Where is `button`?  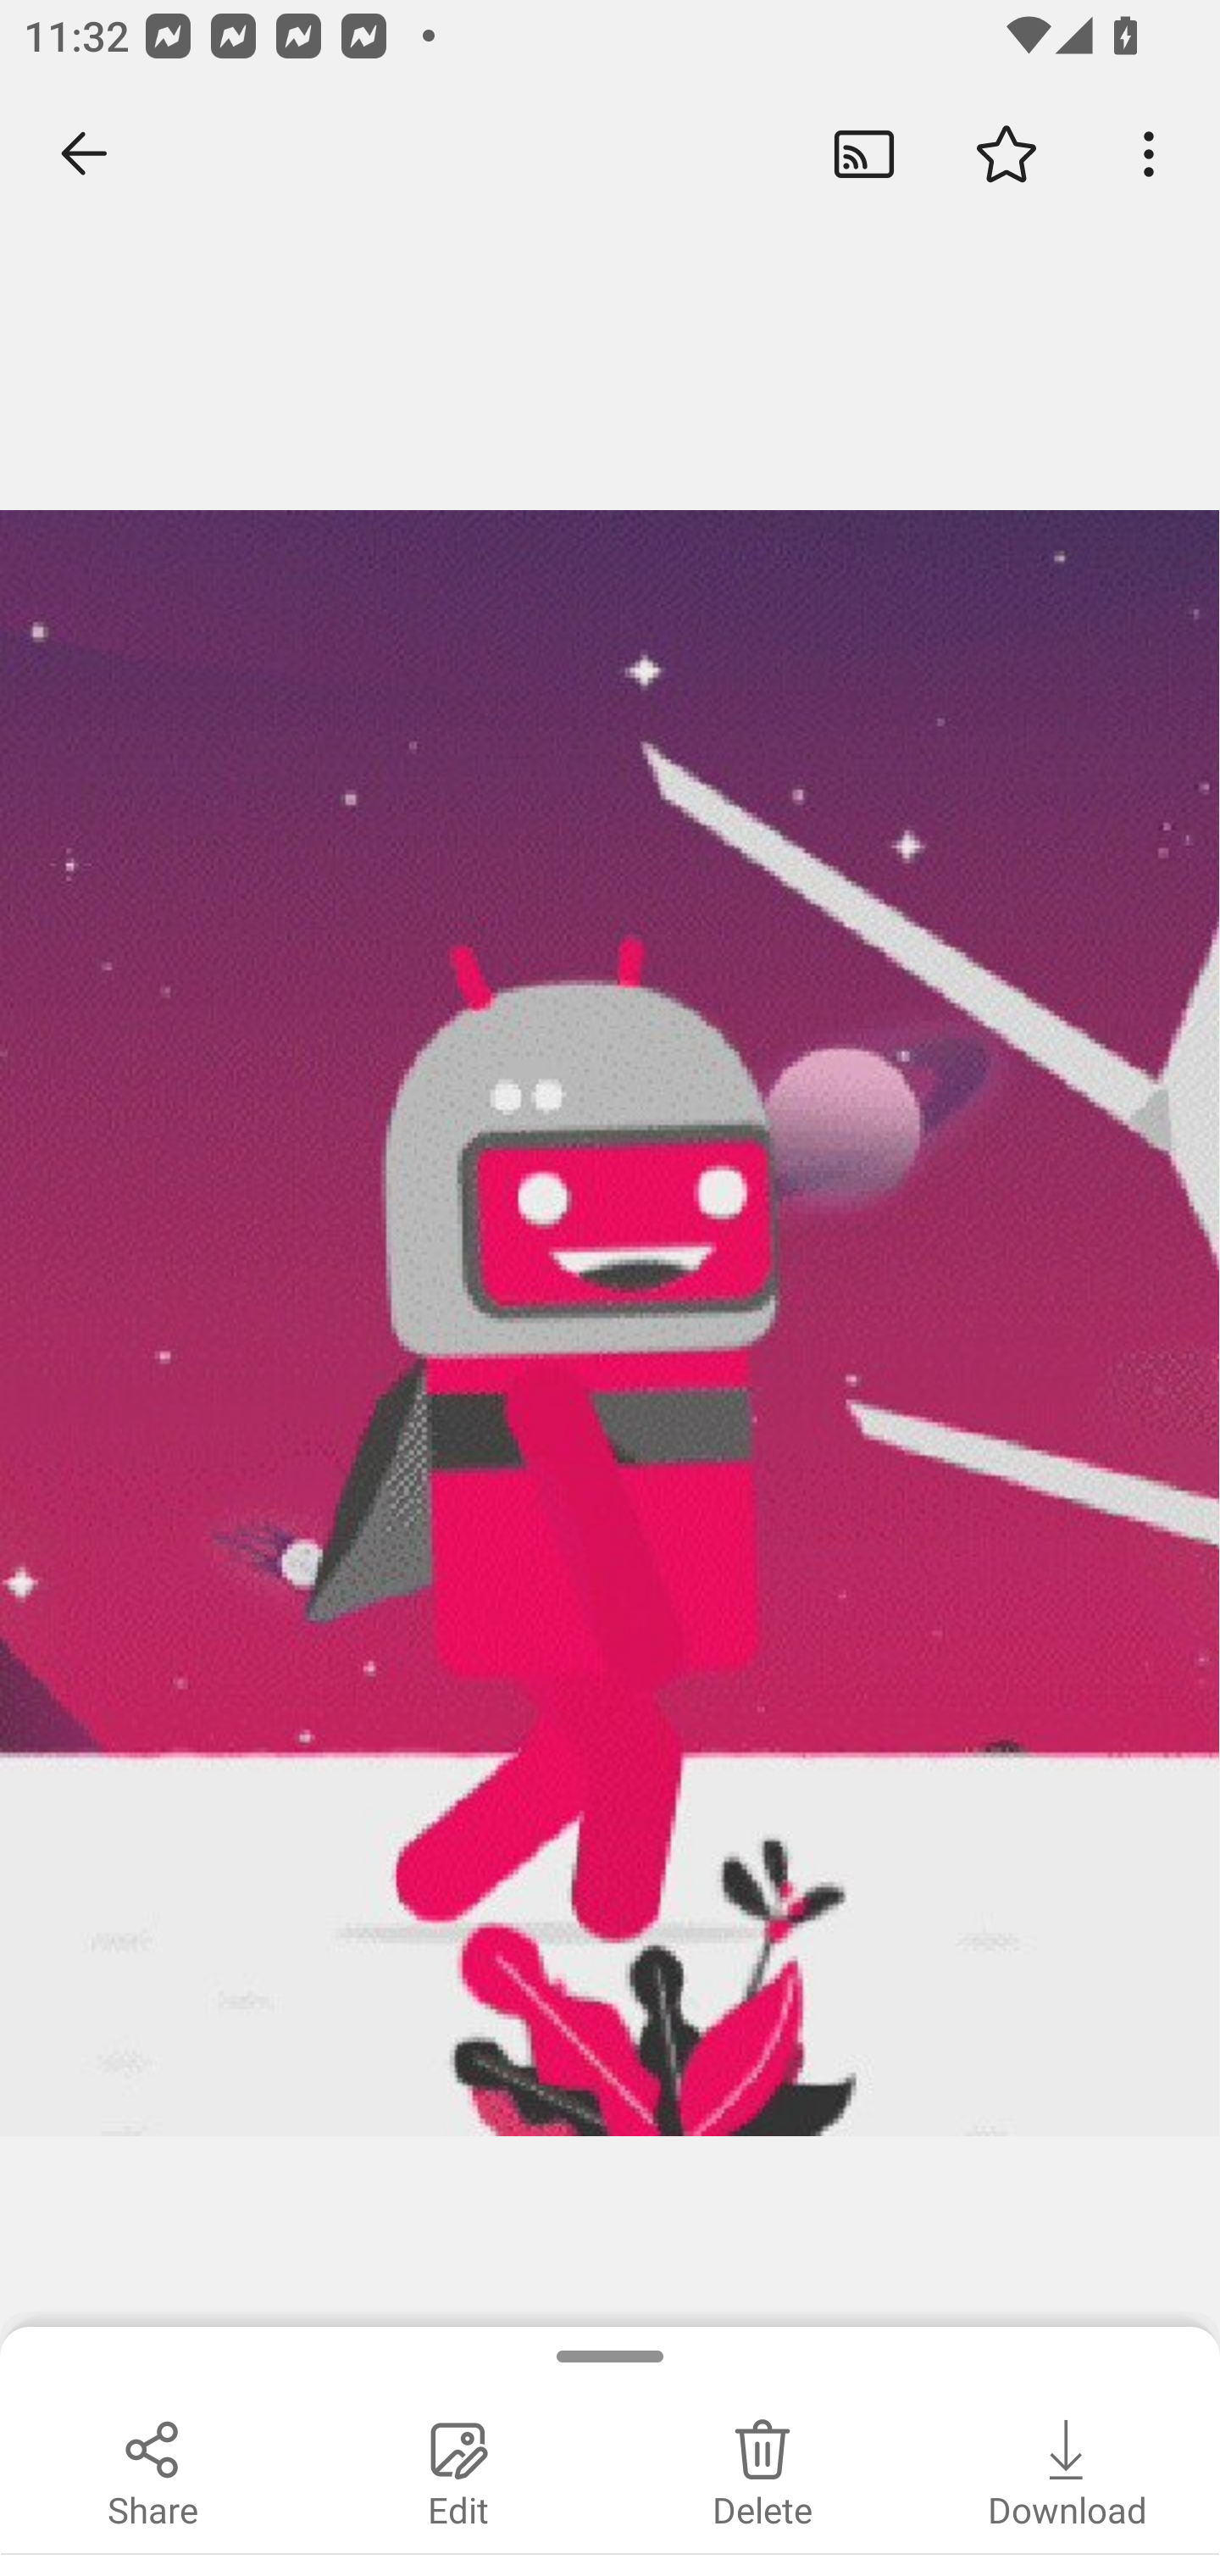
button is located at coordinates (1149, 154).